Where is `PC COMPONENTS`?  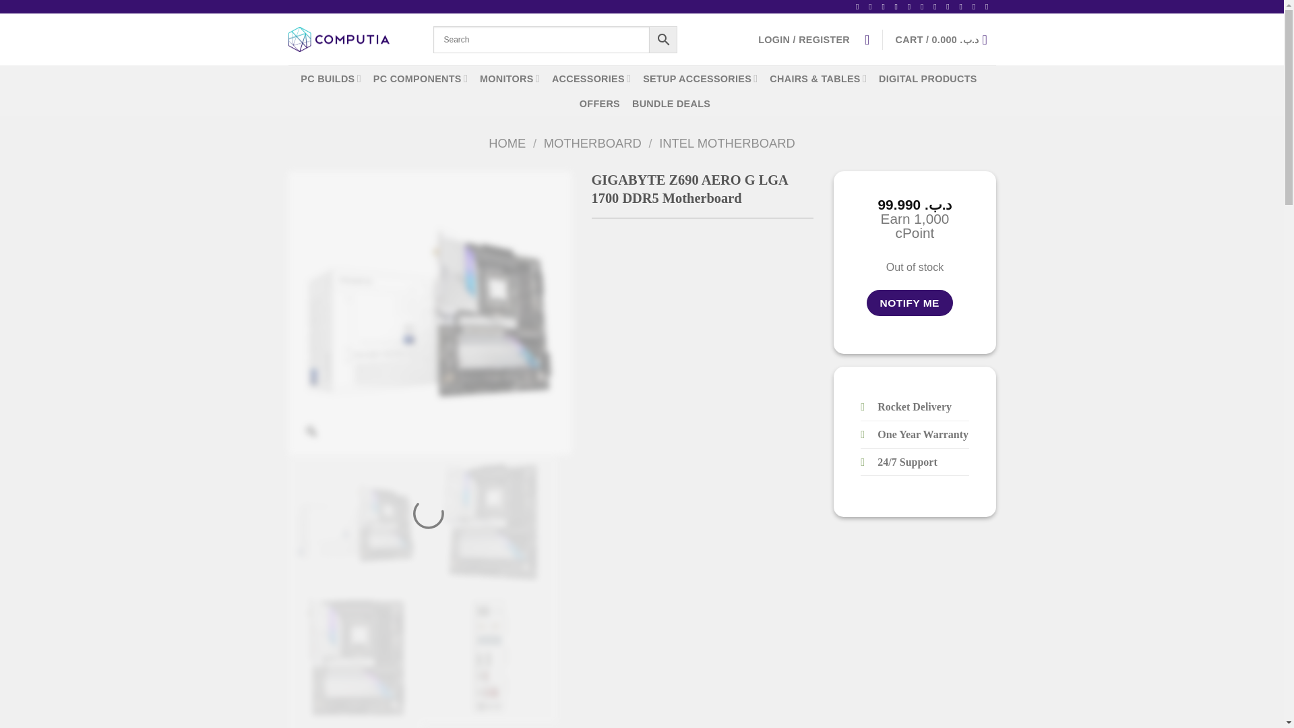
PC COMPONENTS is located at coordinates (421, 78).